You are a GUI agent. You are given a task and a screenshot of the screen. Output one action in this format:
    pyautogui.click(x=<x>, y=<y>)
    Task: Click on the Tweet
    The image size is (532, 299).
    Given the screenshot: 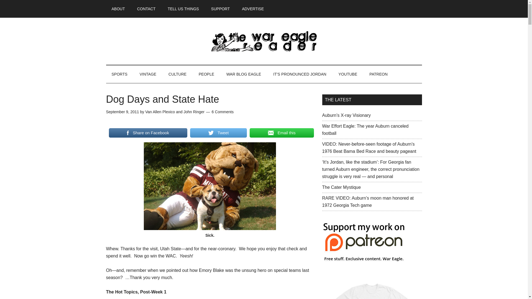 What is the action you would take?
    pyautogui.click(x=218, y=133)
    